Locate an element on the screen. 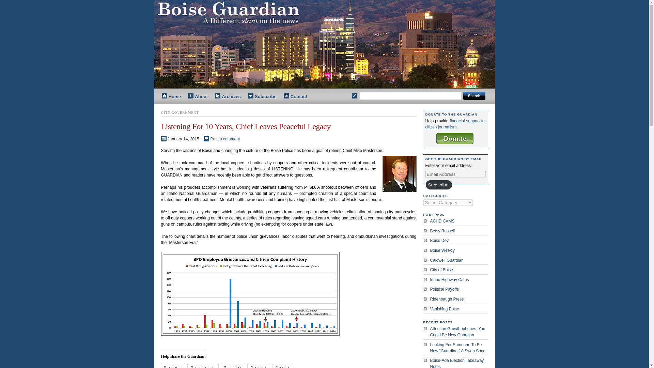 This screenshot has height=368, width=654. Subscribe is located at coordinates (262, 97).